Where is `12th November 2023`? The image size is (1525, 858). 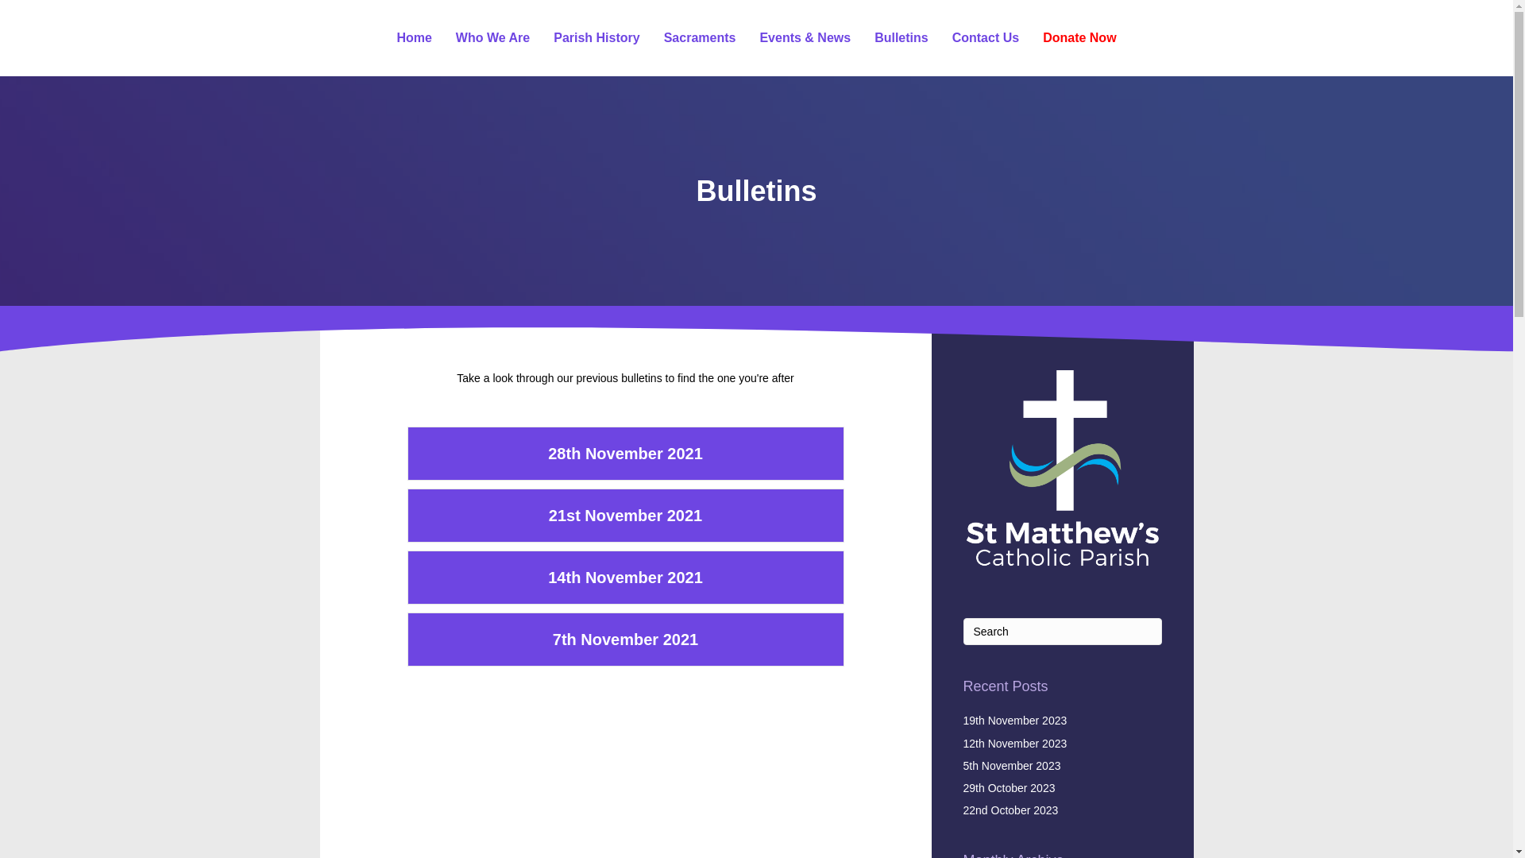 12th November 2023 is located at coordinates (1015, 744).